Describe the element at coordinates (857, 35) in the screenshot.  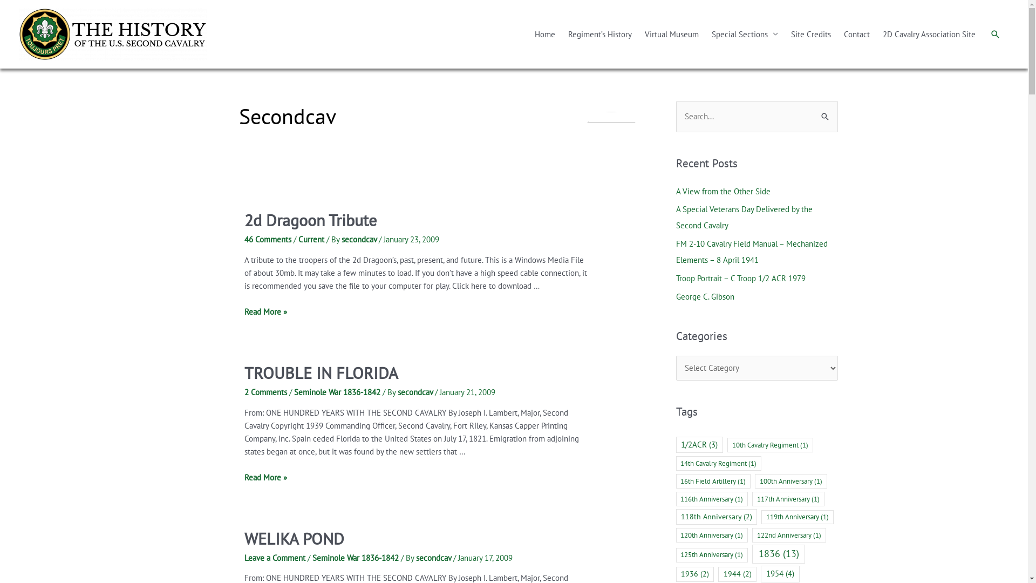
I see `Contact` at that location.